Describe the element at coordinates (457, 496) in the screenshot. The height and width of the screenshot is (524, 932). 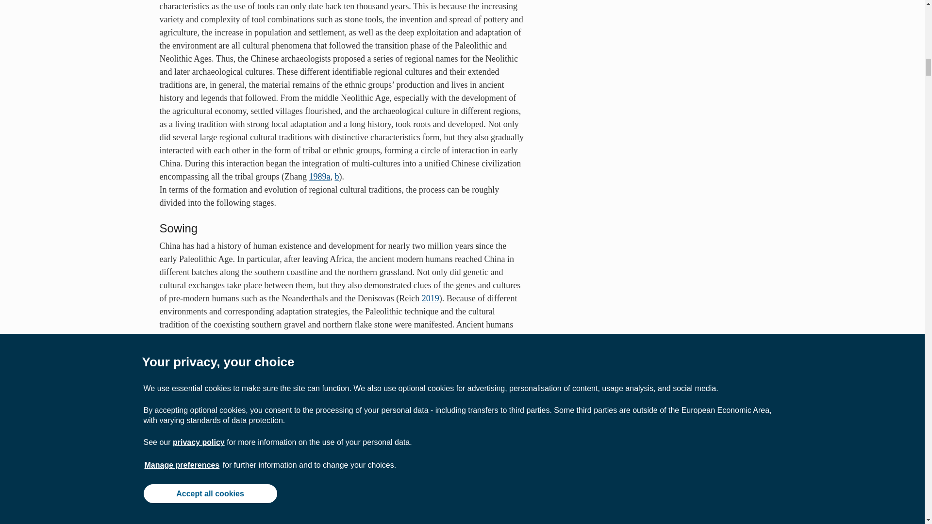
I see `1989a` at that location.